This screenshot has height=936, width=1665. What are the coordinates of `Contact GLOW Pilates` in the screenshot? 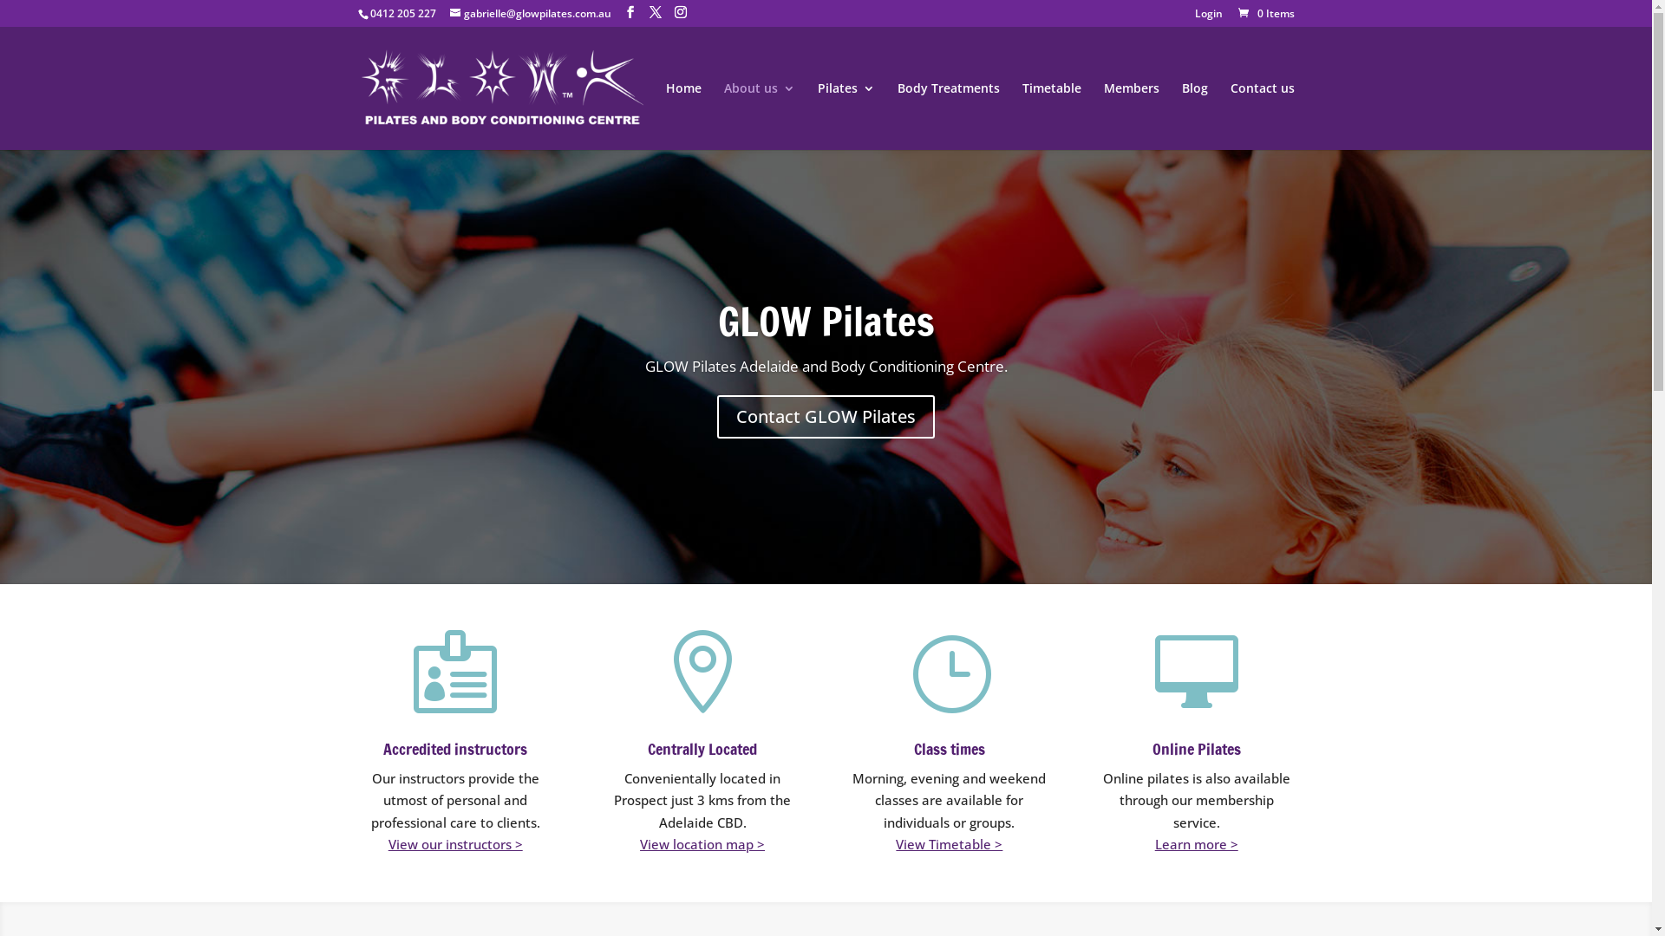 It's located at (826, 417).